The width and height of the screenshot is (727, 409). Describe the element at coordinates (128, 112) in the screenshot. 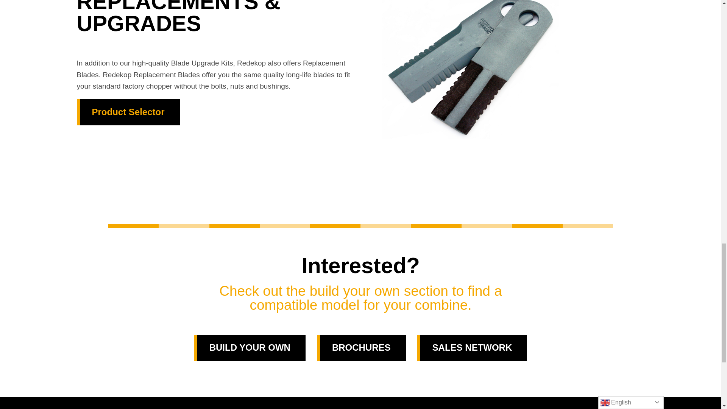

I see `Product Selector` at that location.